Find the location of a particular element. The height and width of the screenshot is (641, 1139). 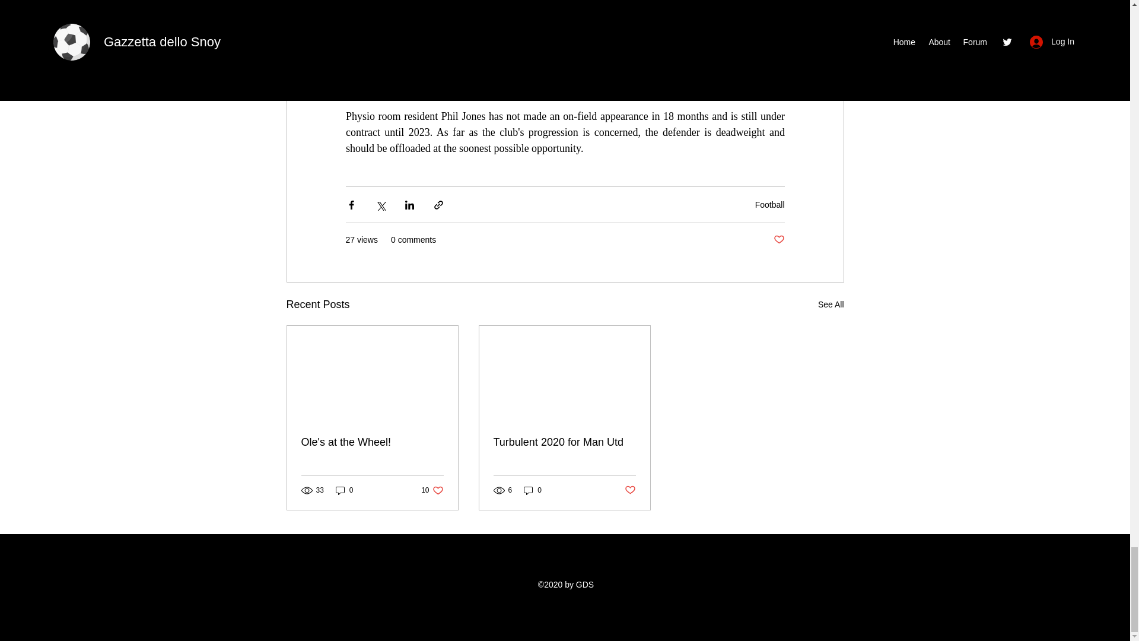

See All is located at coordinates (831, 304).